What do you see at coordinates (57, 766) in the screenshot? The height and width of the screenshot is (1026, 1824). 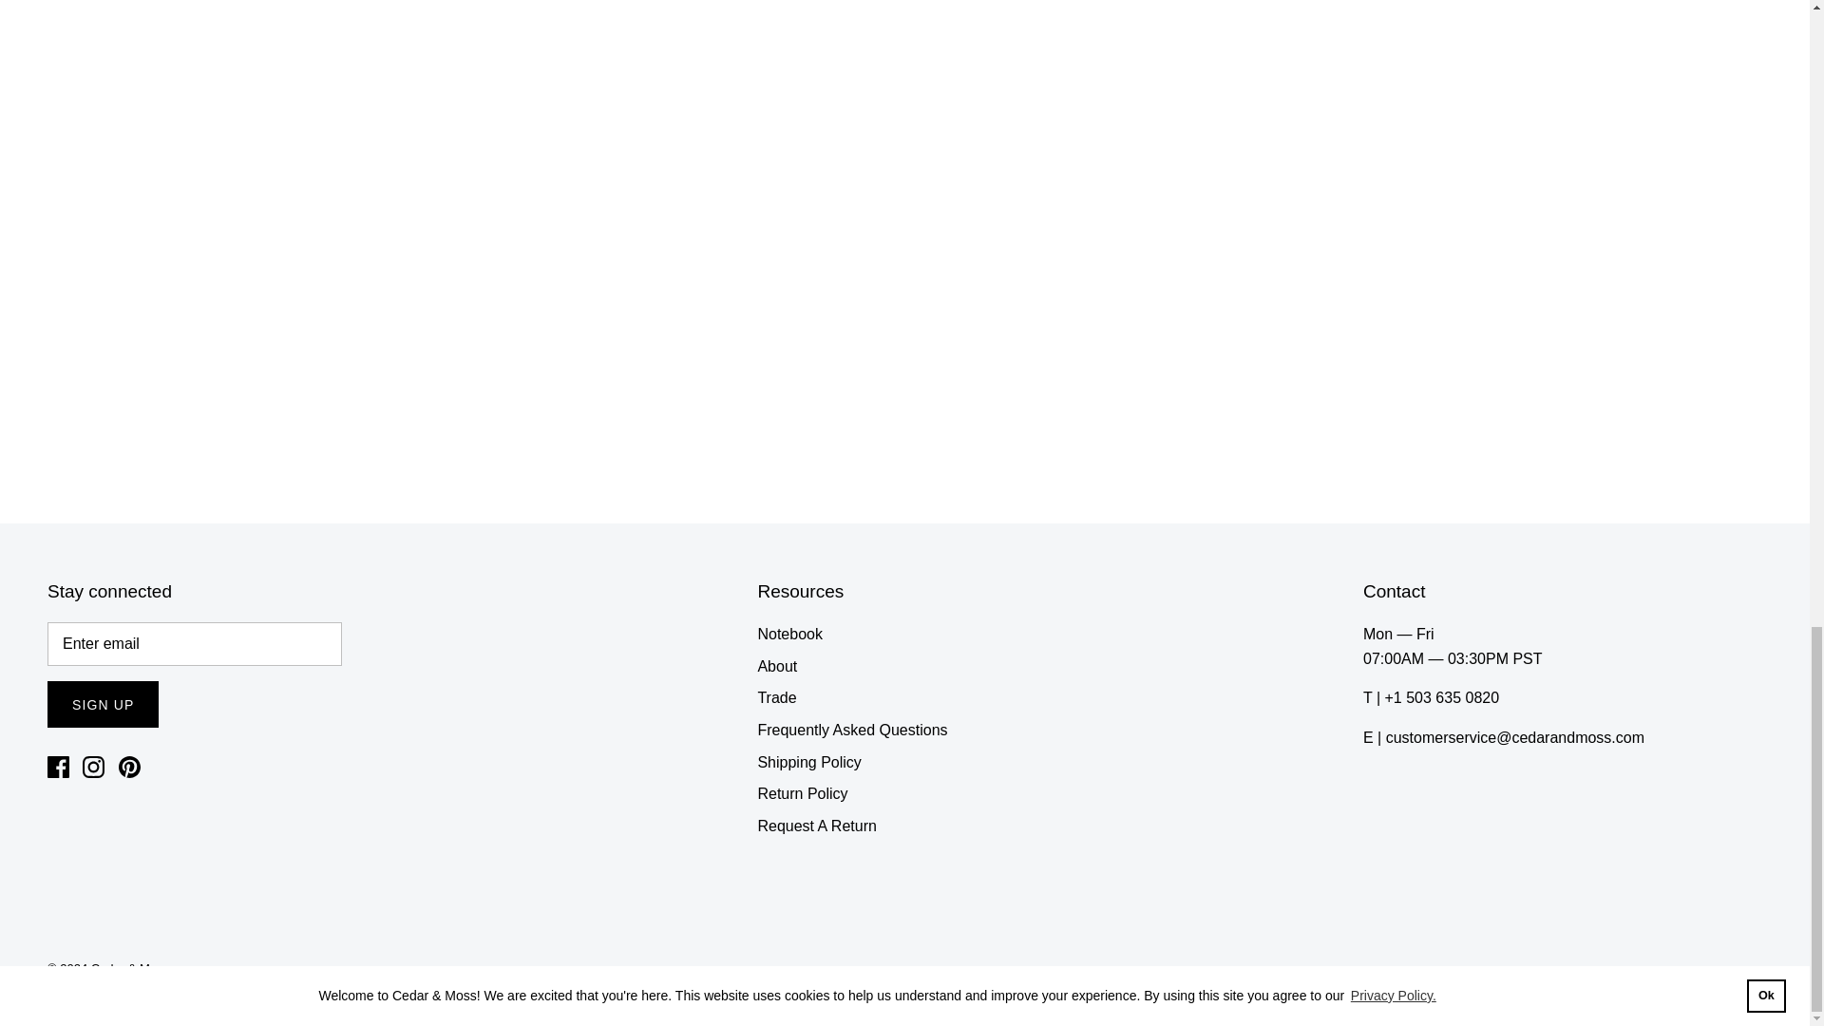 I see `Facebook` at bounding box center [57, 766].